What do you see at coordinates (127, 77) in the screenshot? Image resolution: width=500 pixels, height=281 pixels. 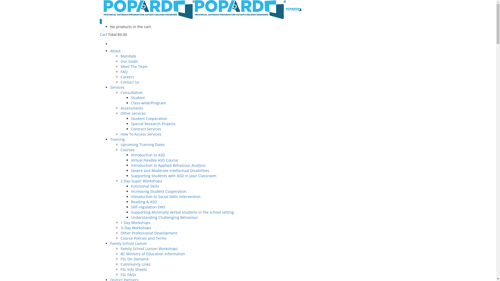 I see `Careers` at bounding box center [127, 77].